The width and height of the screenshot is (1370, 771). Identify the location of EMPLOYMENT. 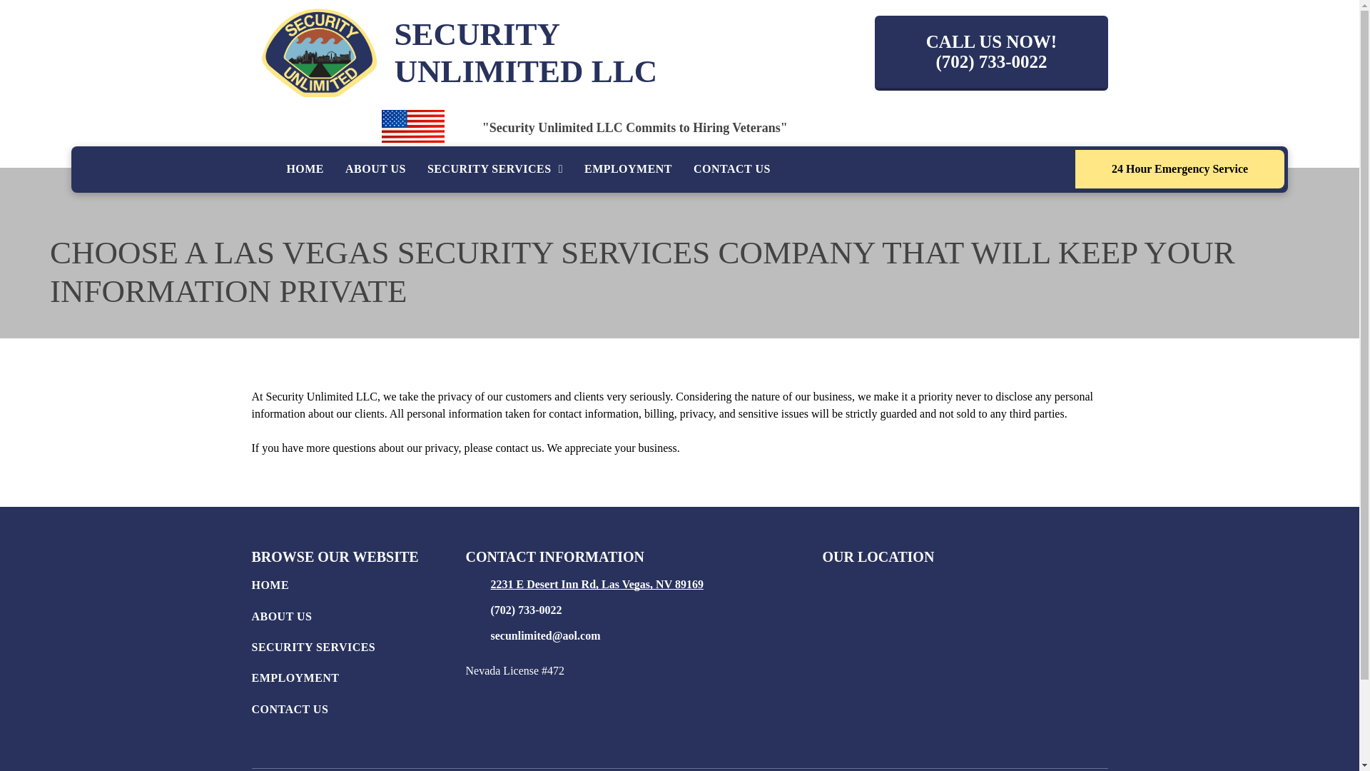
(628, 169).